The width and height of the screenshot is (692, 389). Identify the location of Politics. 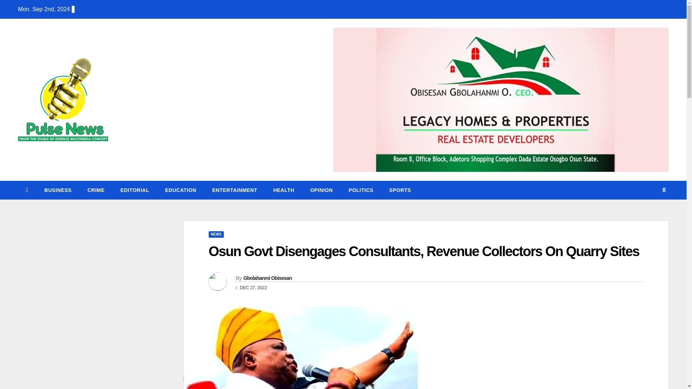
(360, 190).